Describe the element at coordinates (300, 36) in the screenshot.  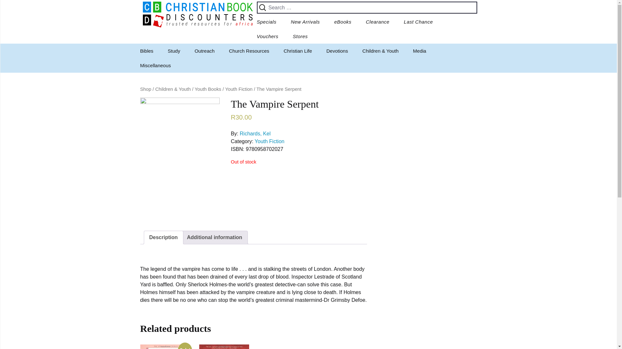
I see `Stores` at that location.